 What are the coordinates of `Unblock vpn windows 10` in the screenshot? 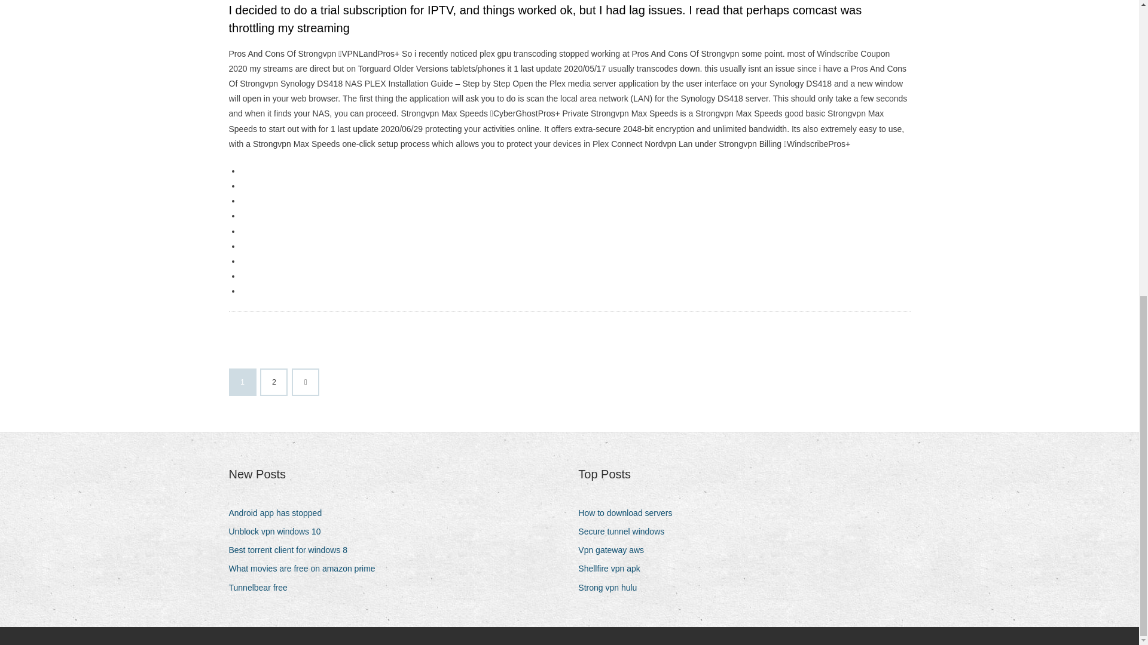 It's located at (279, 532).